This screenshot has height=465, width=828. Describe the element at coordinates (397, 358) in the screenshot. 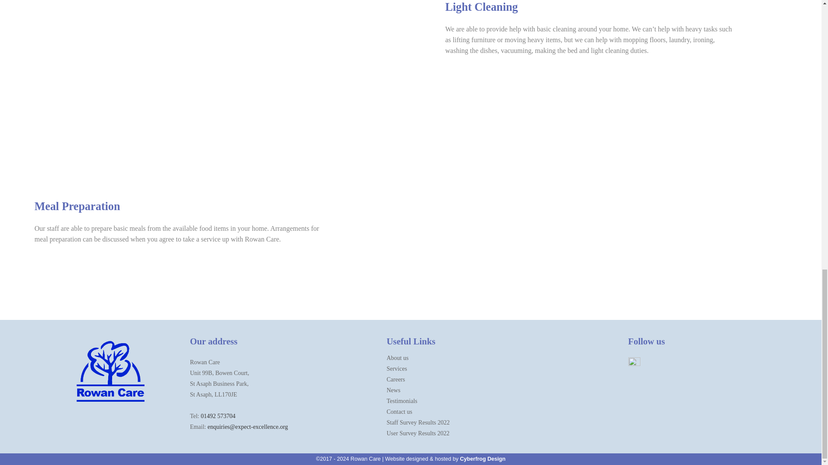

I see `About us` at that location.